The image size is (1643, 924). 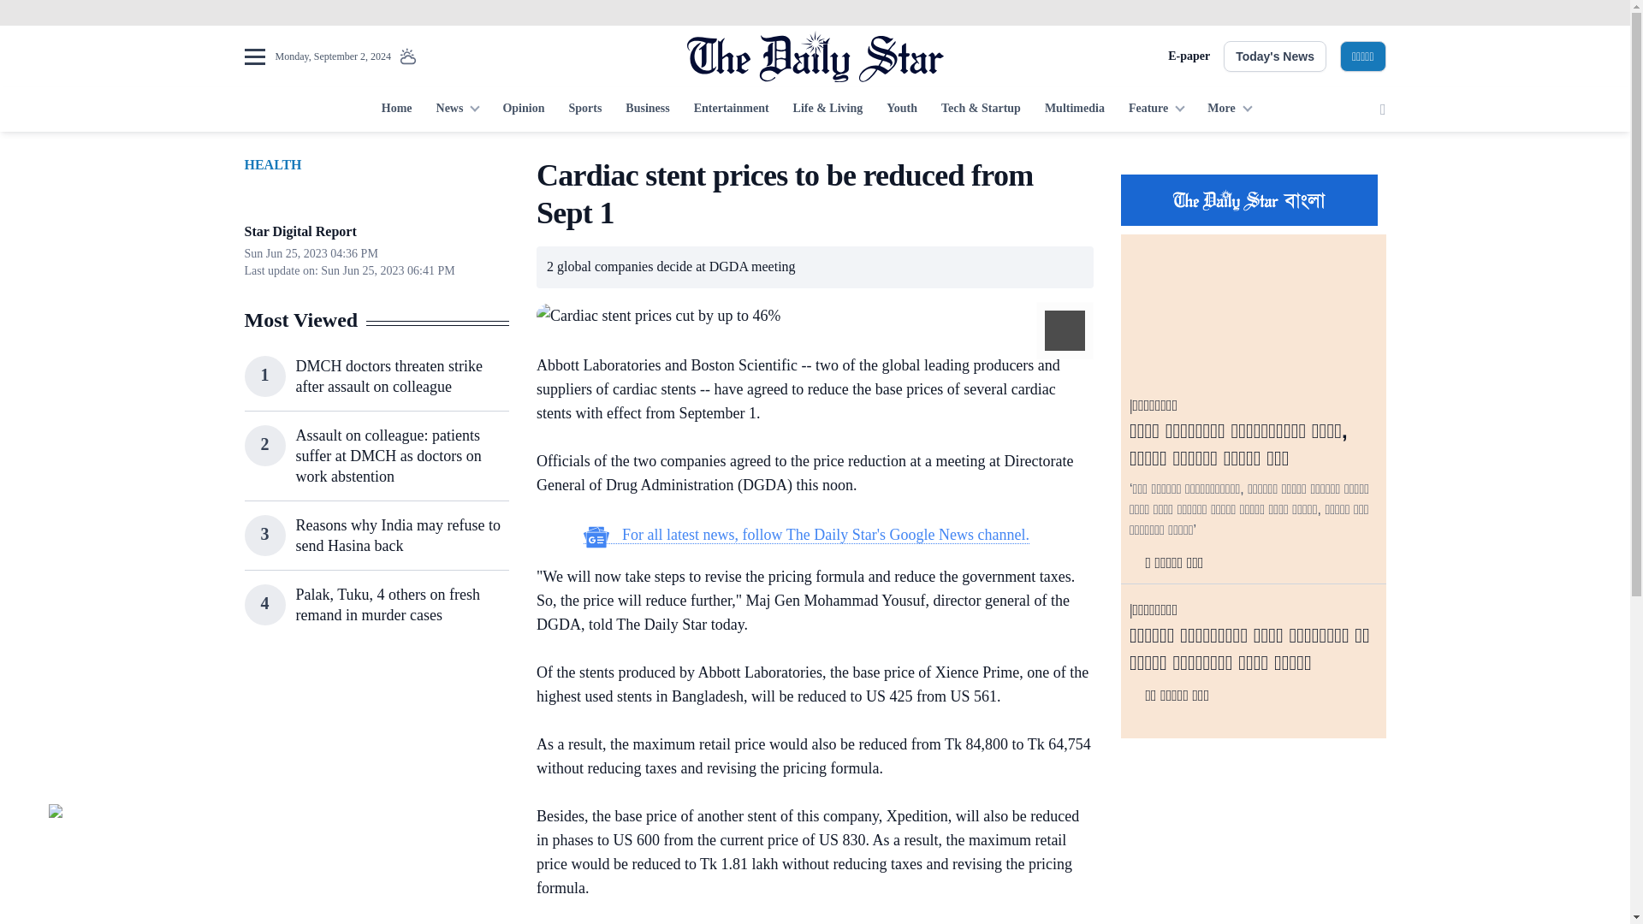 What do you see at coordinates (1075, 110) in the screenshot?
I see `Multimedia` at bounding box center [1075, 110].